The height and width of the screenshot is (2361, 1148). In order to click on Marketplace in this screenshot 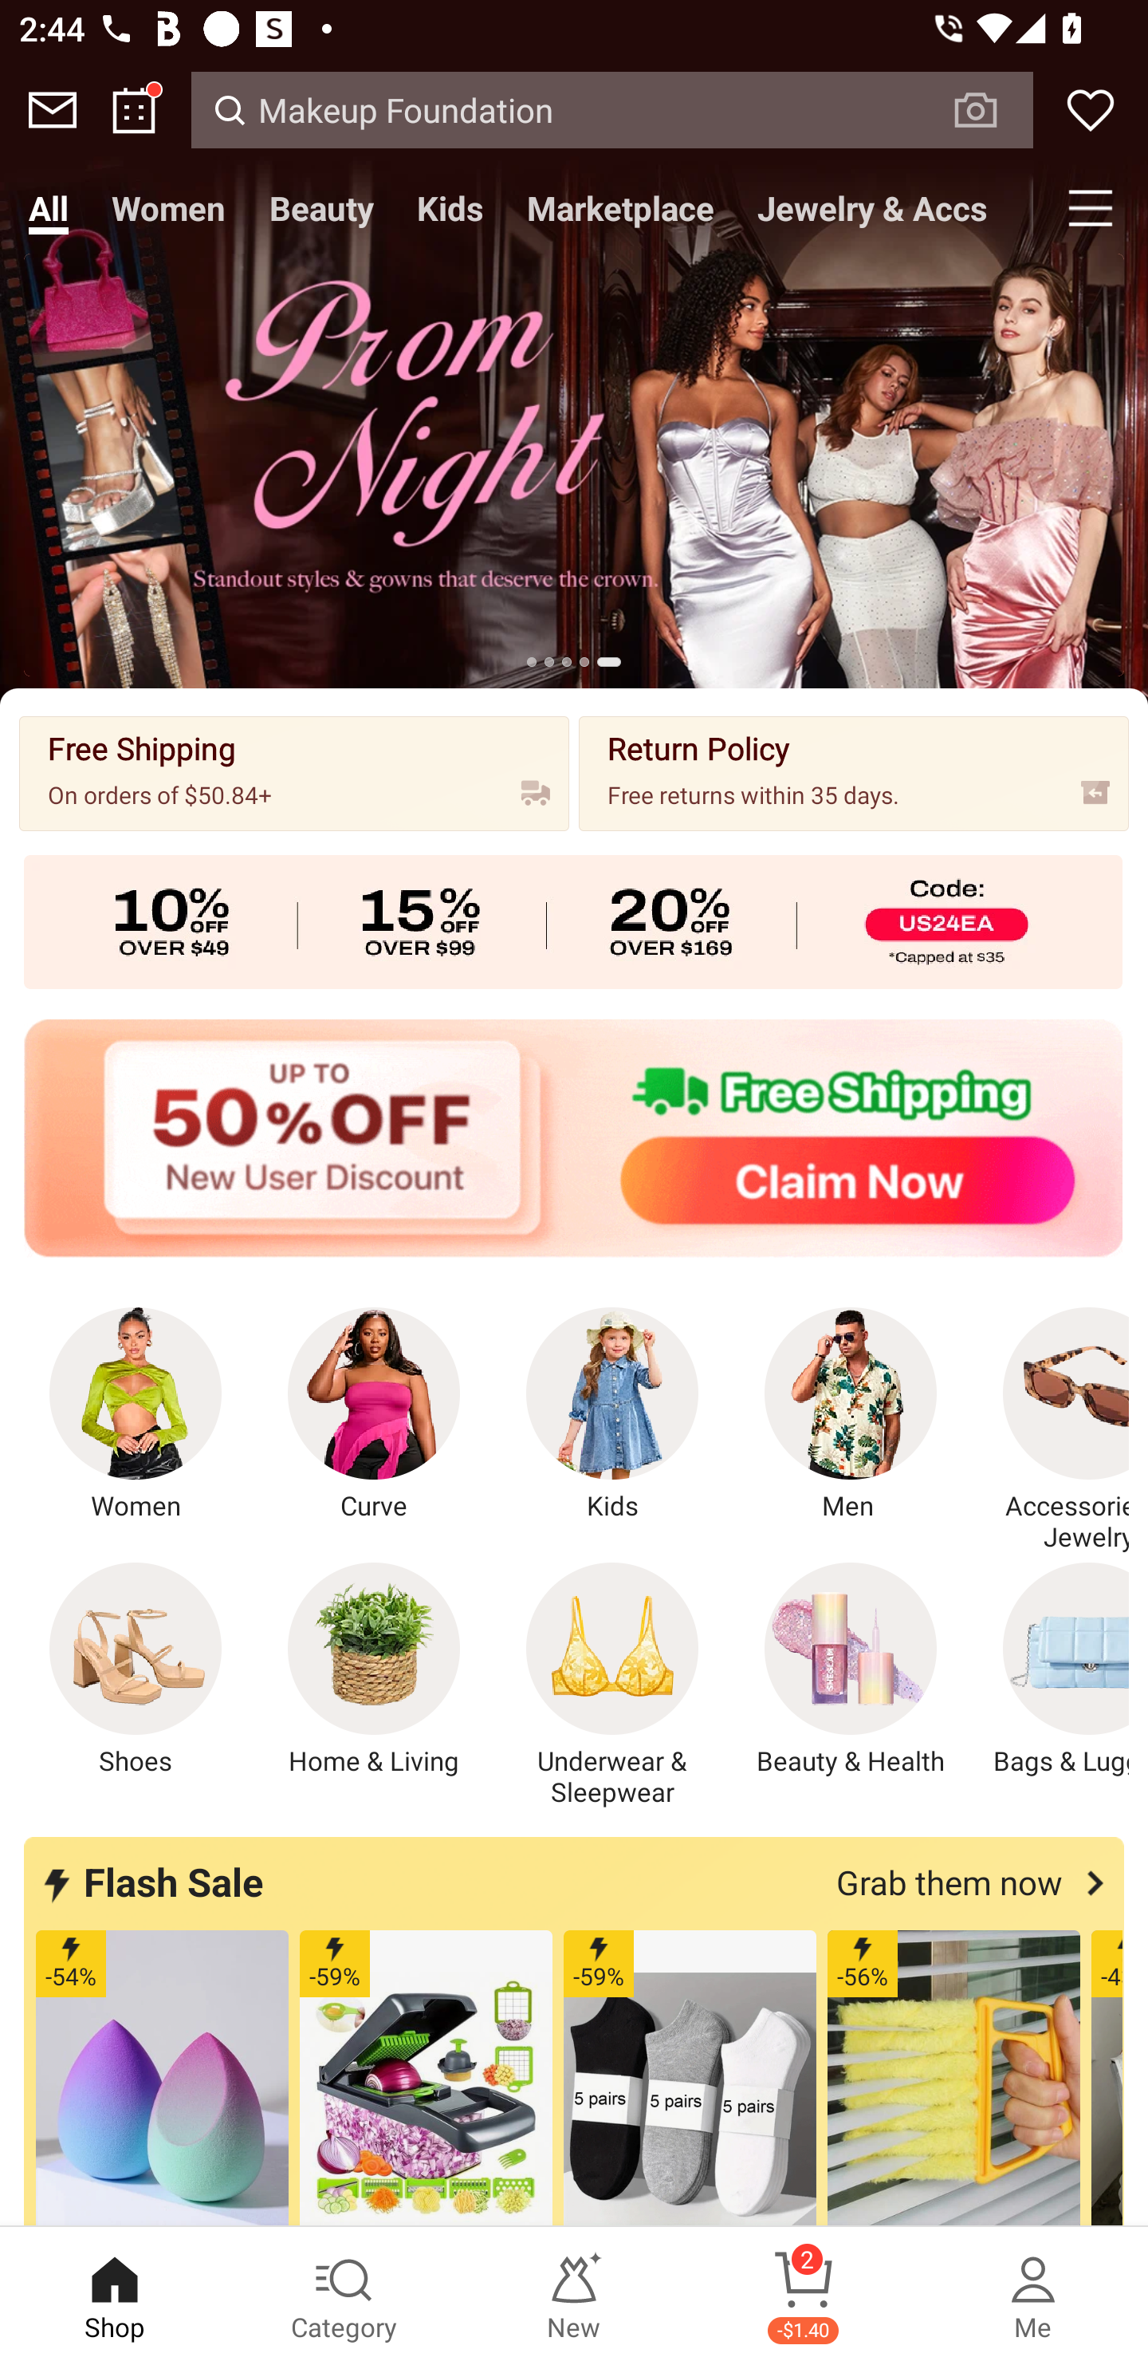, I will do `click(620, 207)`.